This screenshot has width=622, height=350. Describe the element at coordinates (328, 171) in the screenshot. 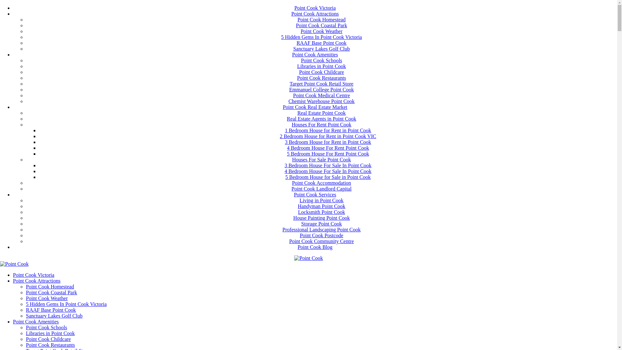

I see `4 Bedroom House For Sale In Point Cook` at that location.